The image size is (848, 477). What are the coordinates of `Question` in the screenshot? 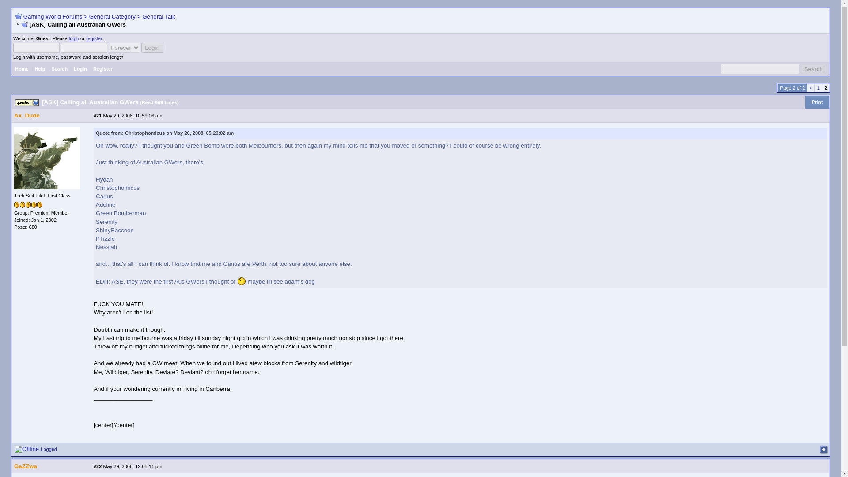 It's located at (27, 102).